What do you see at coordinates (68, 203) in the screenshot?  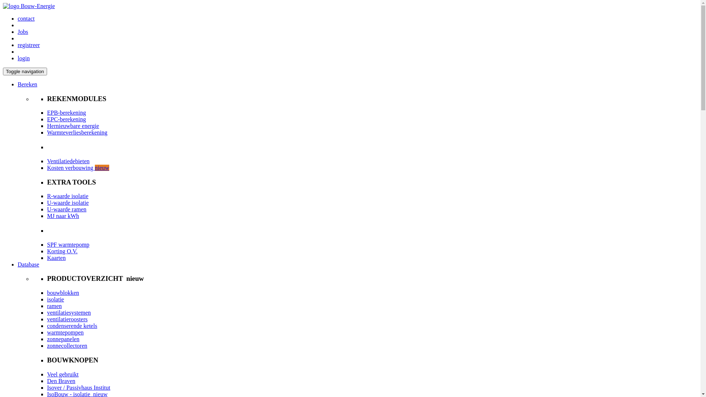 I see `U-waarde isolatie` at bounding box center [68, 203].